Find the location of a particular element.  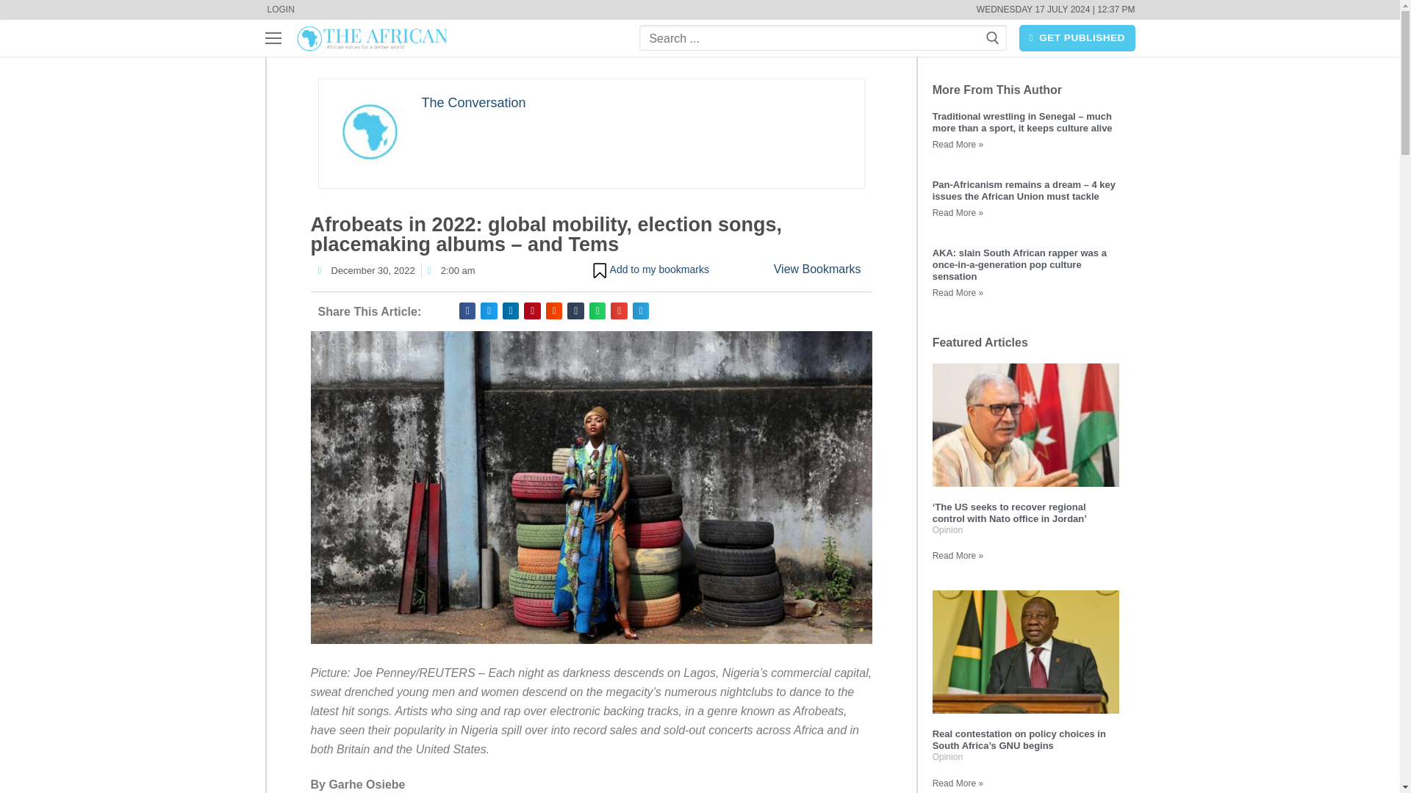

Add to my bookmarks is located at coordinates (650, 270).